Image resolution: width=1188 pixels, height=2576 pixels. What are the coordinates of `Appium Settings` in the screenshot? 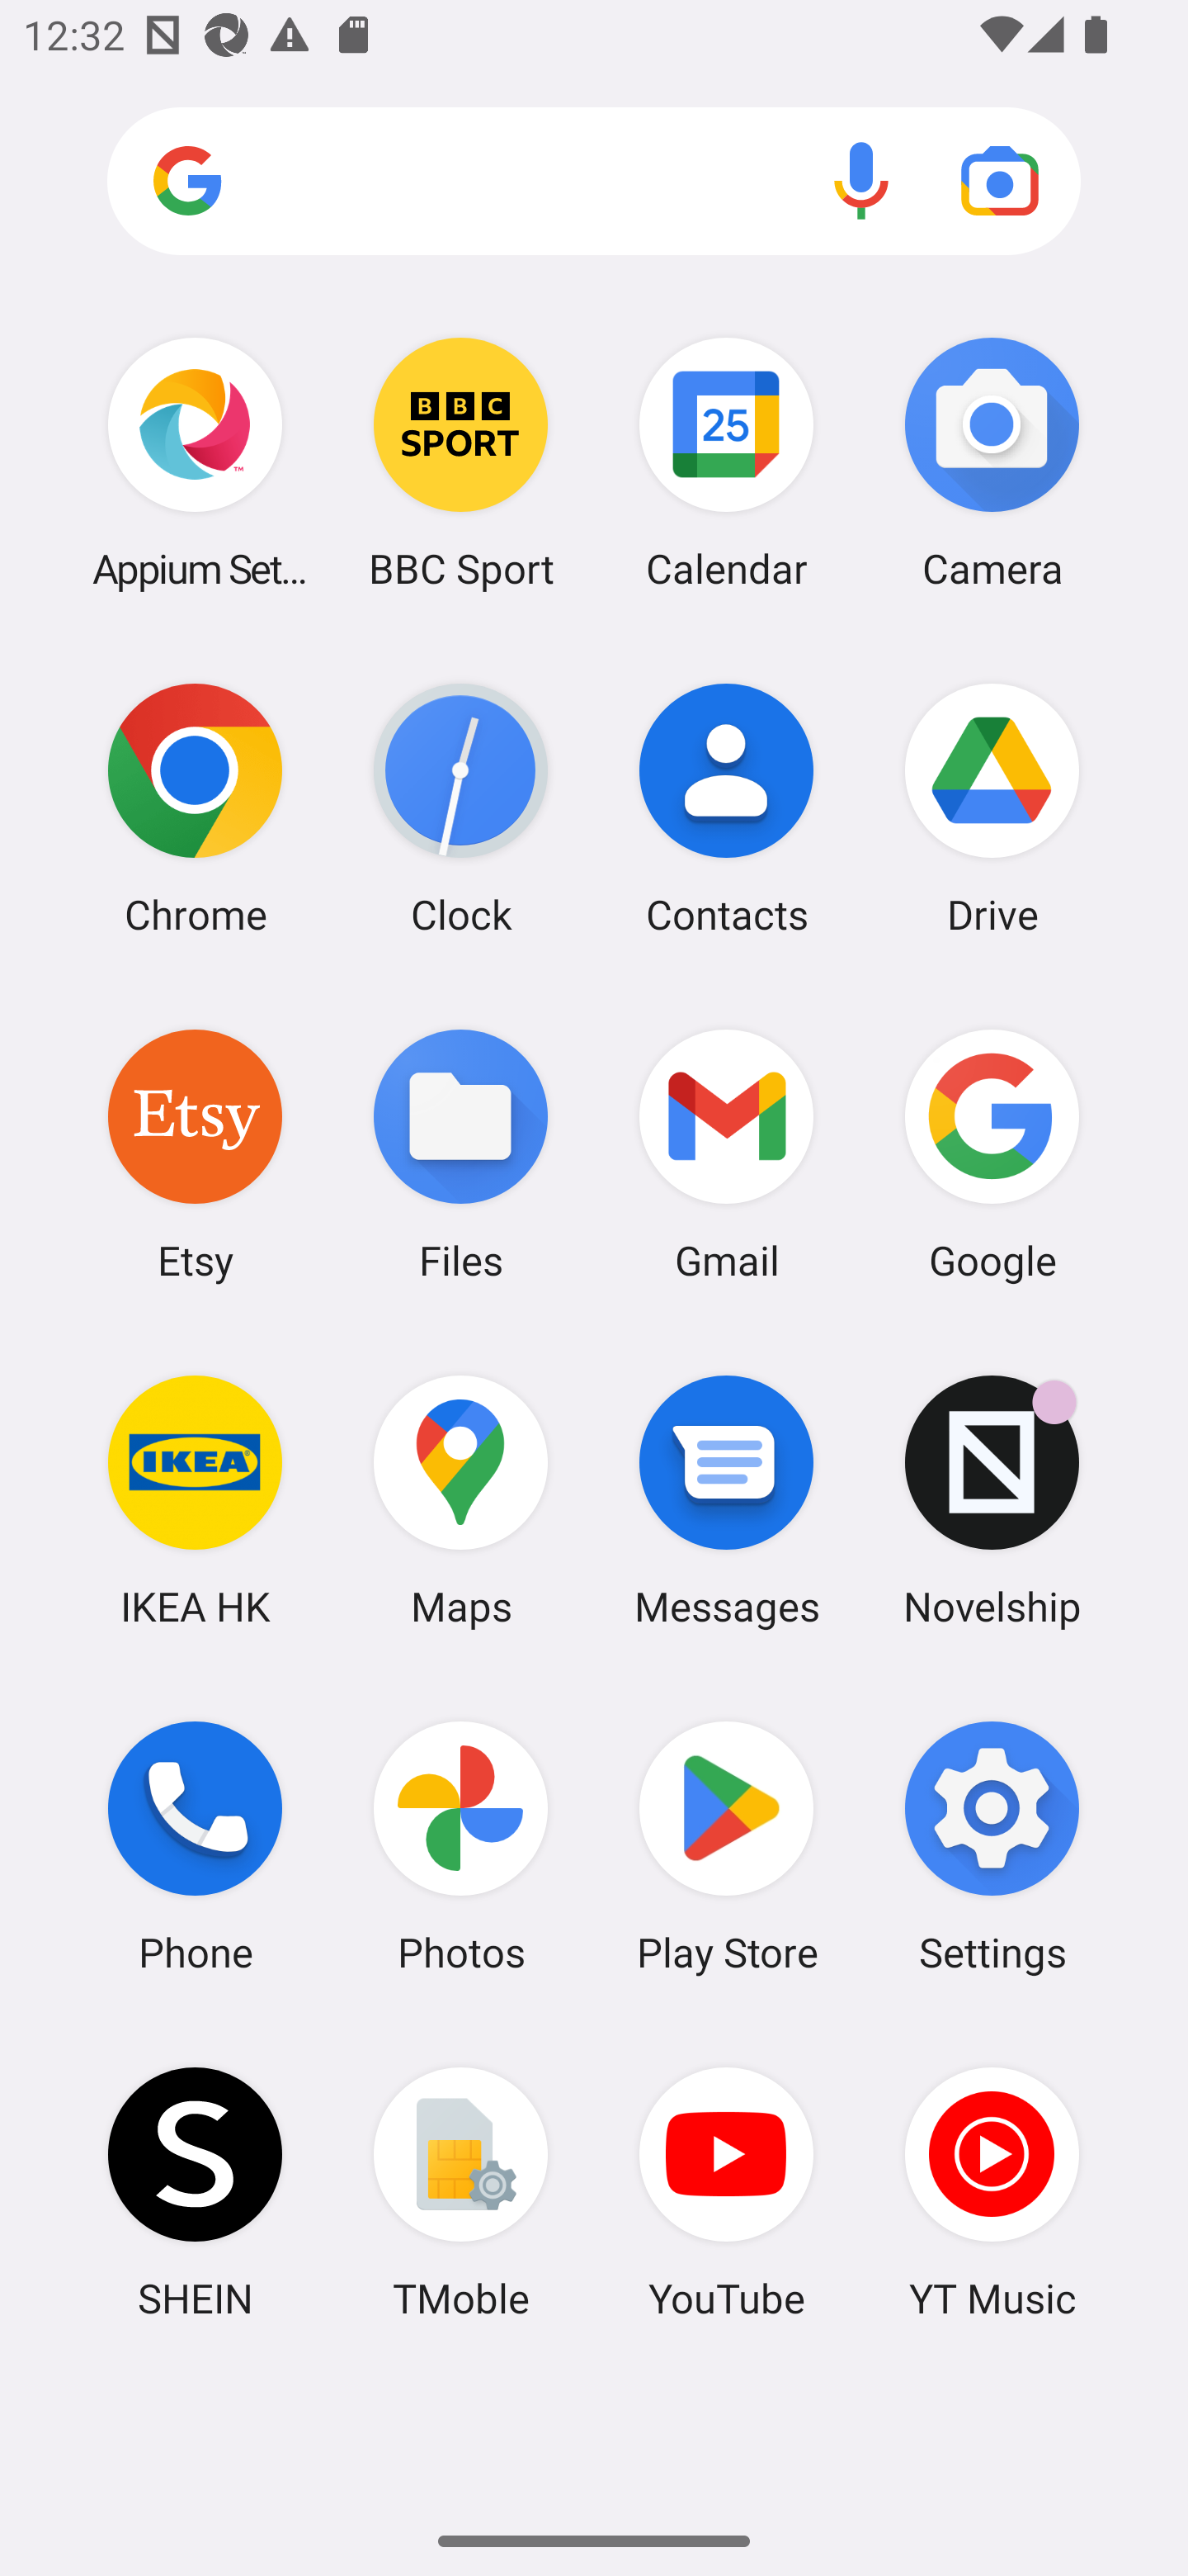 It's located at (195, 462).